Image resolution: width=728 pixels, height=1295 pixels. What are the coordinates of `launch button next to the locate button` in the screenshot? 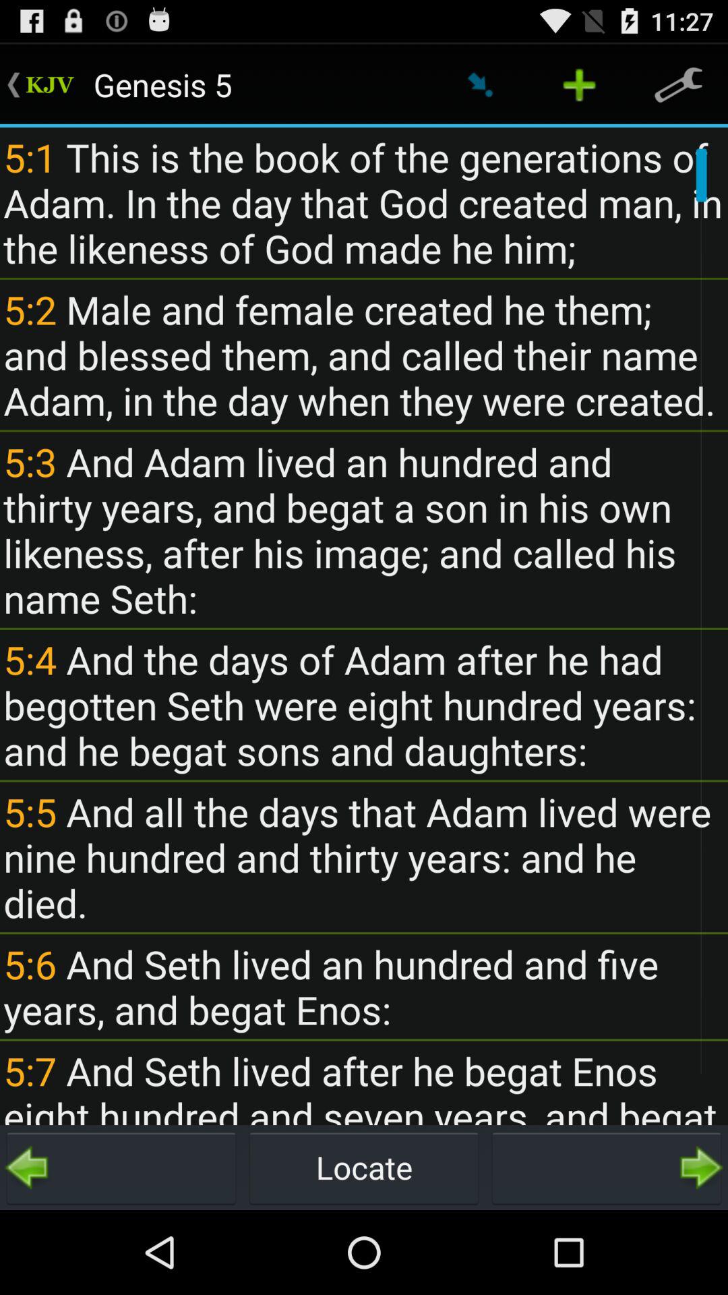 It's located at (121, 1167).